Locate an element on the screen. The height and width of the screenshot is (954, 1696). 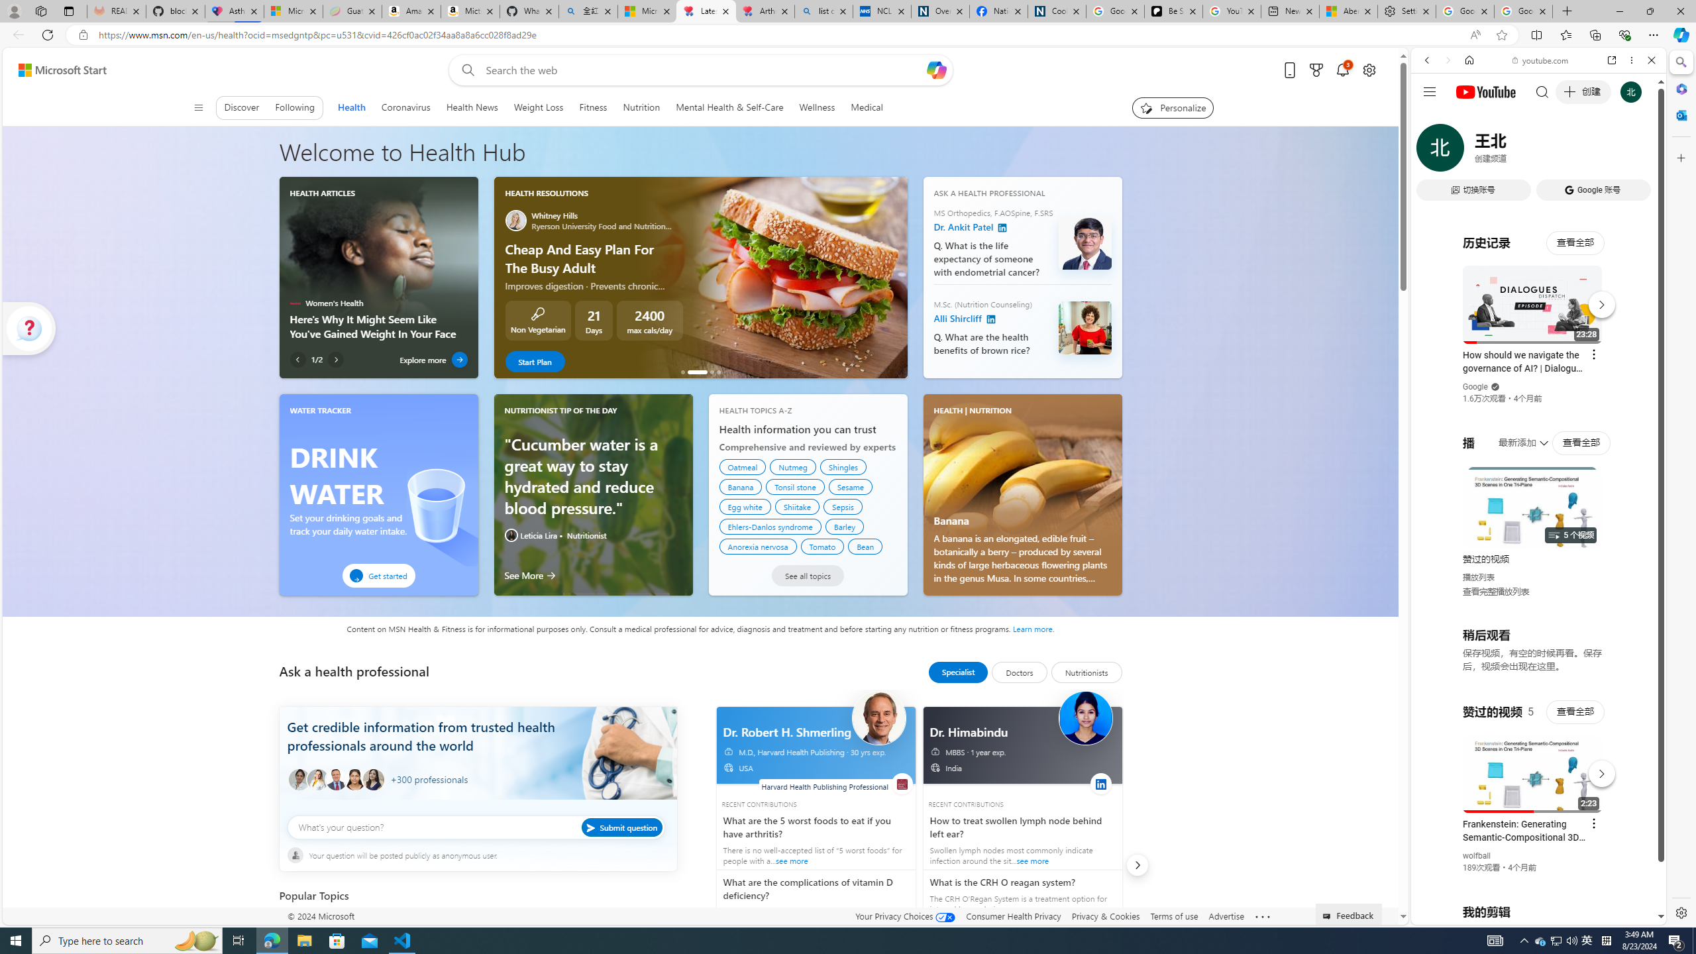
Music is located at coordinates (1538, 360).